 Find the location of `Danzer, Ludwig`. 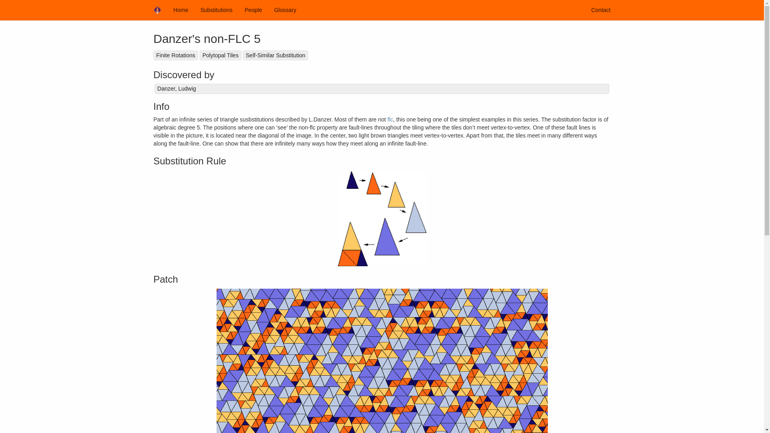

Danzer, Ludwig is located at coordinates (382, 89).